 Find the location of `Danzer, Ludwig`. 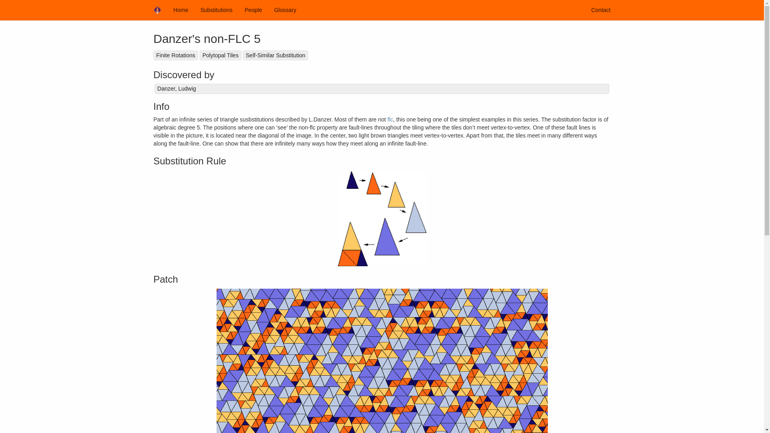

Danzer, Ludwig is located at coordinates (382, 89).